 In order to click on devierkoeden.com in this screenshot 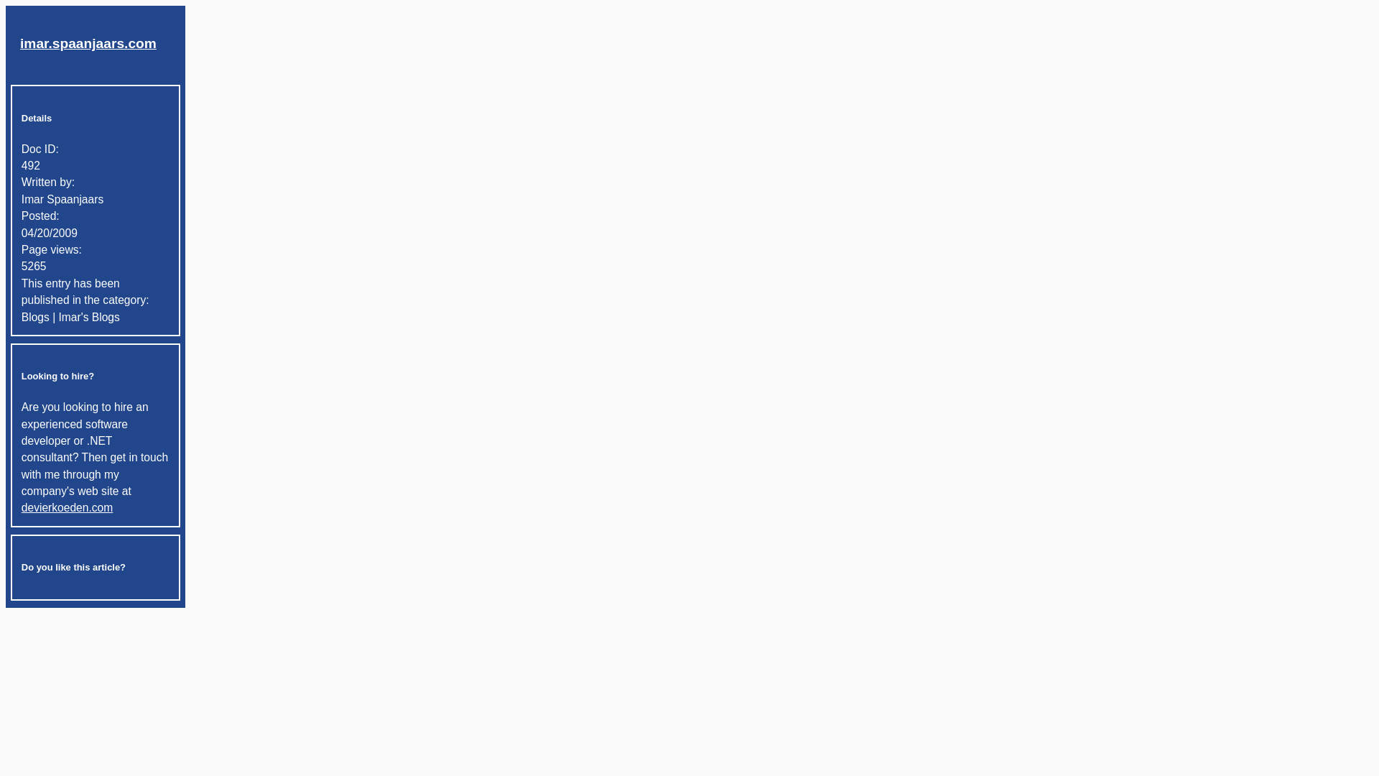, I will do `click(68, 507)`.